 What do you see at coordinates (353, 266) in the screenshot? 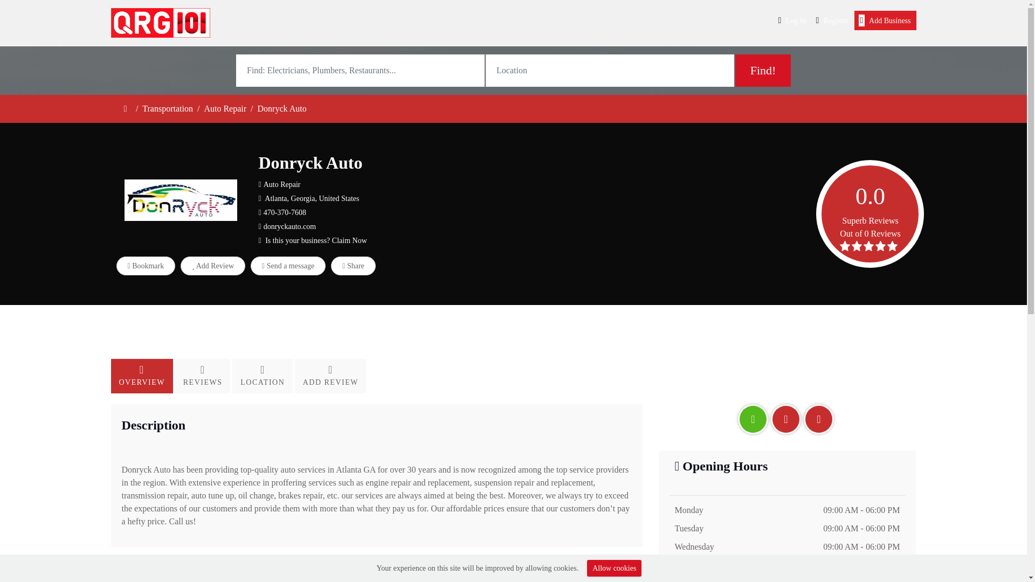
I see `Share` at bounding box center [353, 266].